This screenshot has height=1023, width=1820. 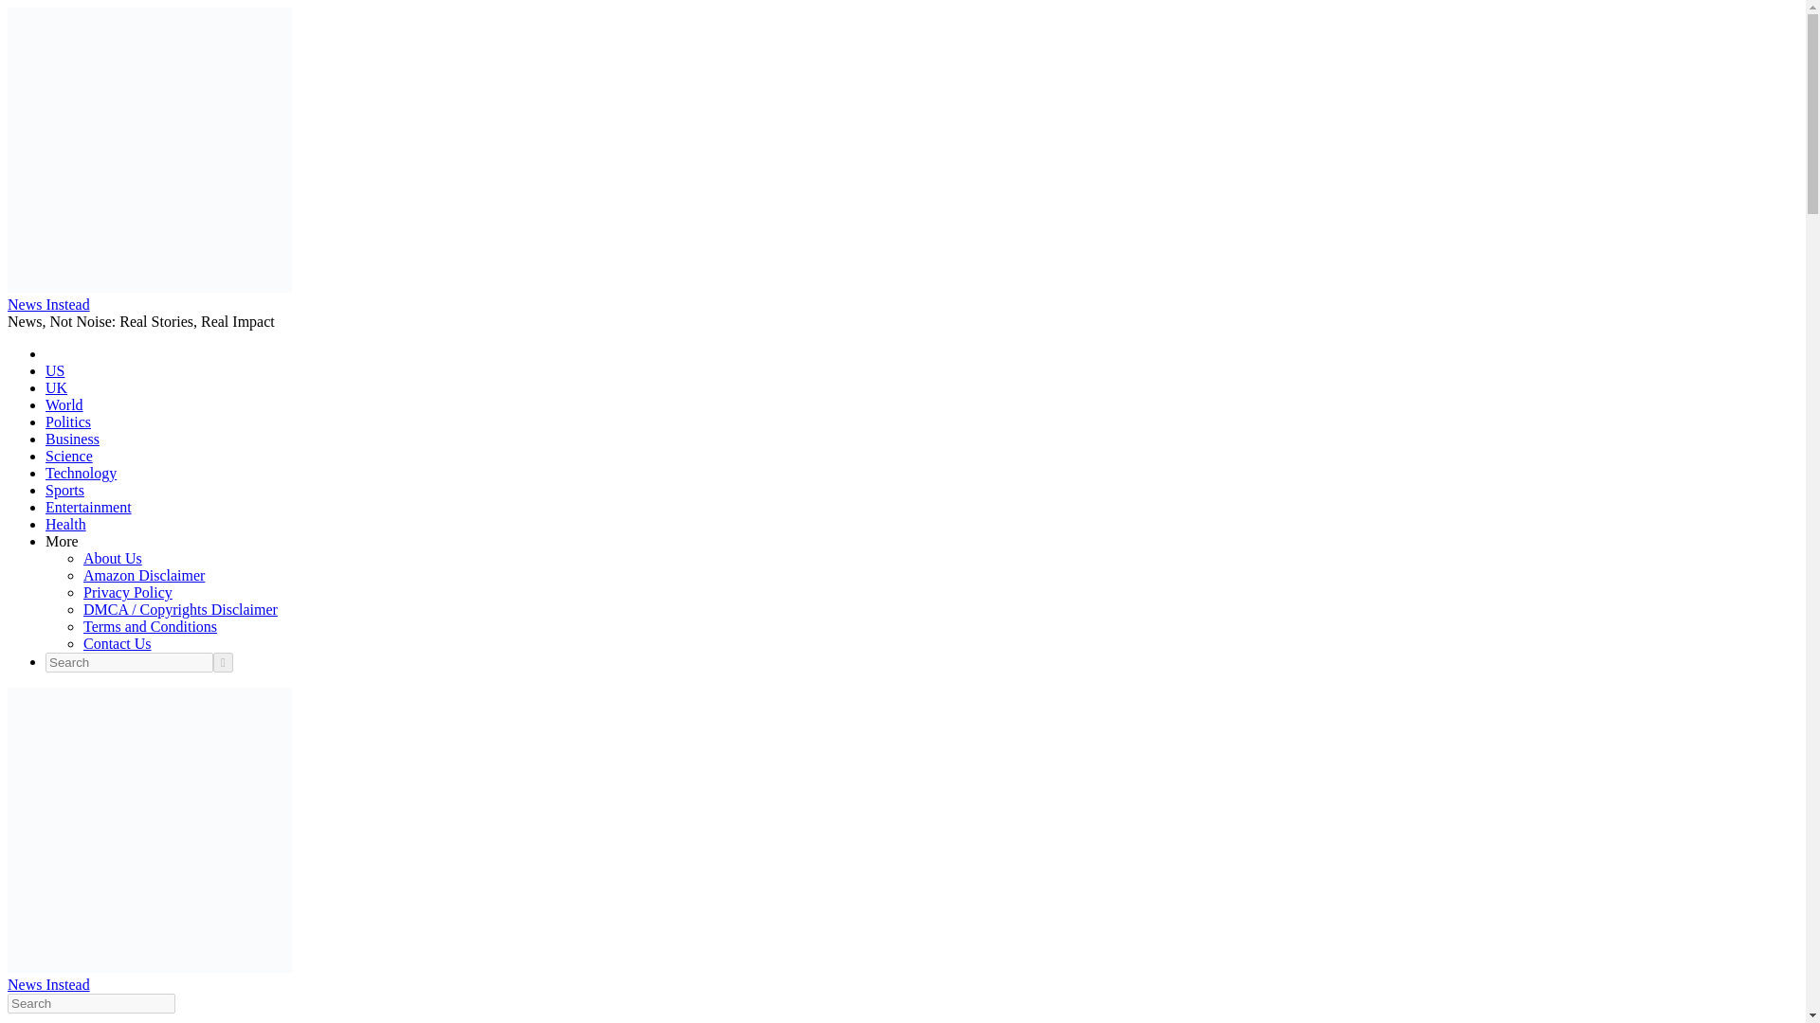 What do you see at coordinates (64, 489) in the screenshot?
I see `Sports` at bounding box center [64, 489].